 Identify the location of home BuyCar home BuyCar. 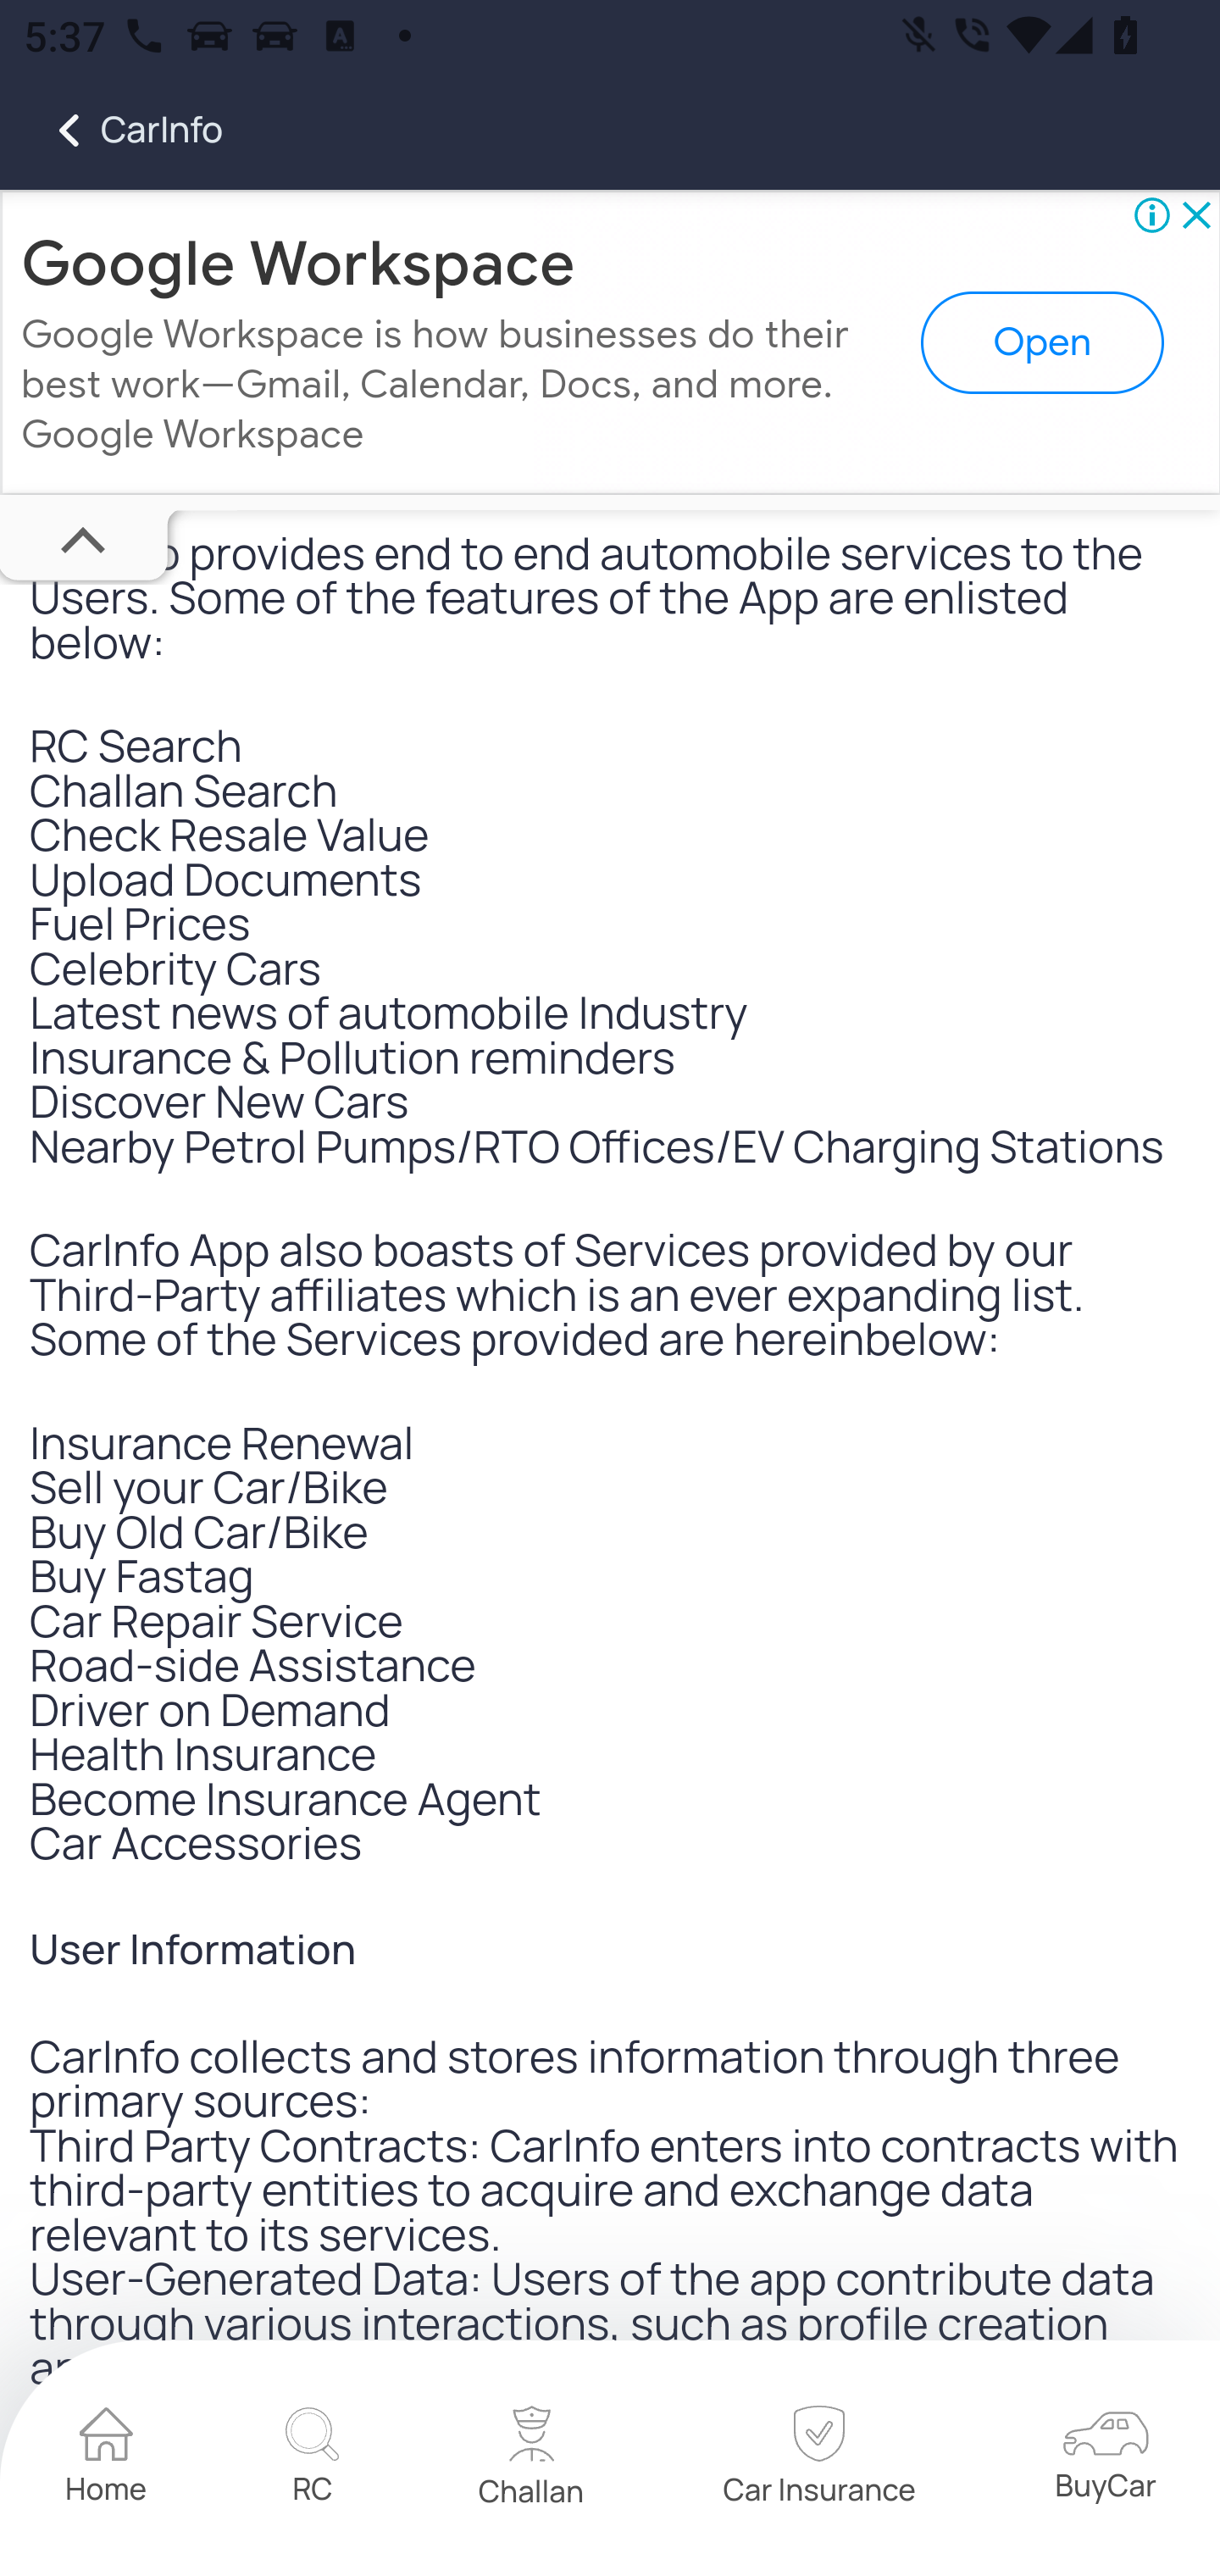
(1105, 2461).